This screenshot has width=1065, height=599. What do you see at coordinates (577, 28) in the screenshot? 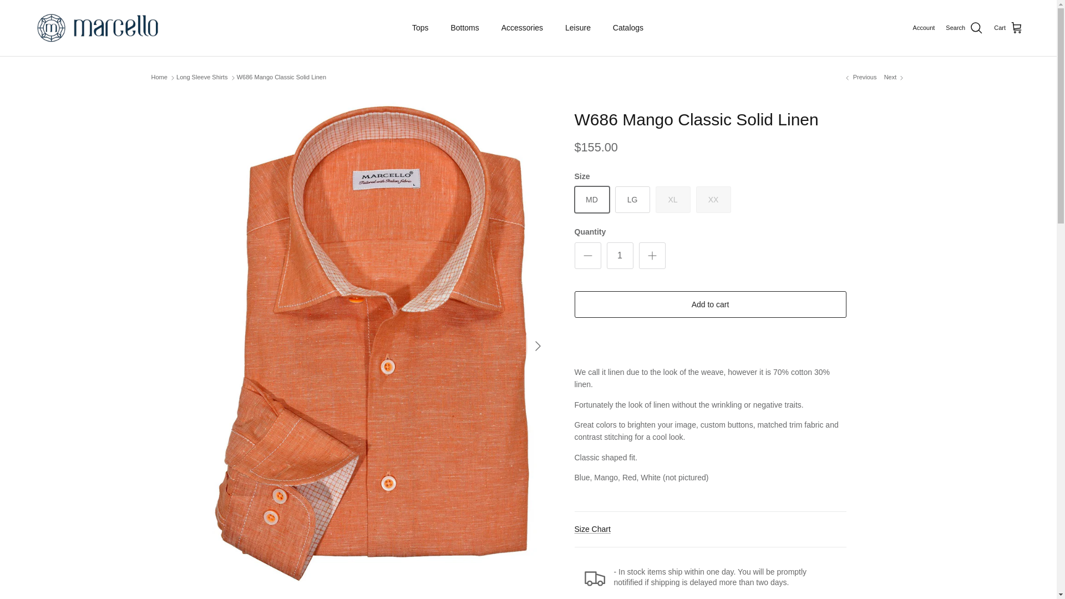
I see `Leisure` at bounding box center [577, 28].